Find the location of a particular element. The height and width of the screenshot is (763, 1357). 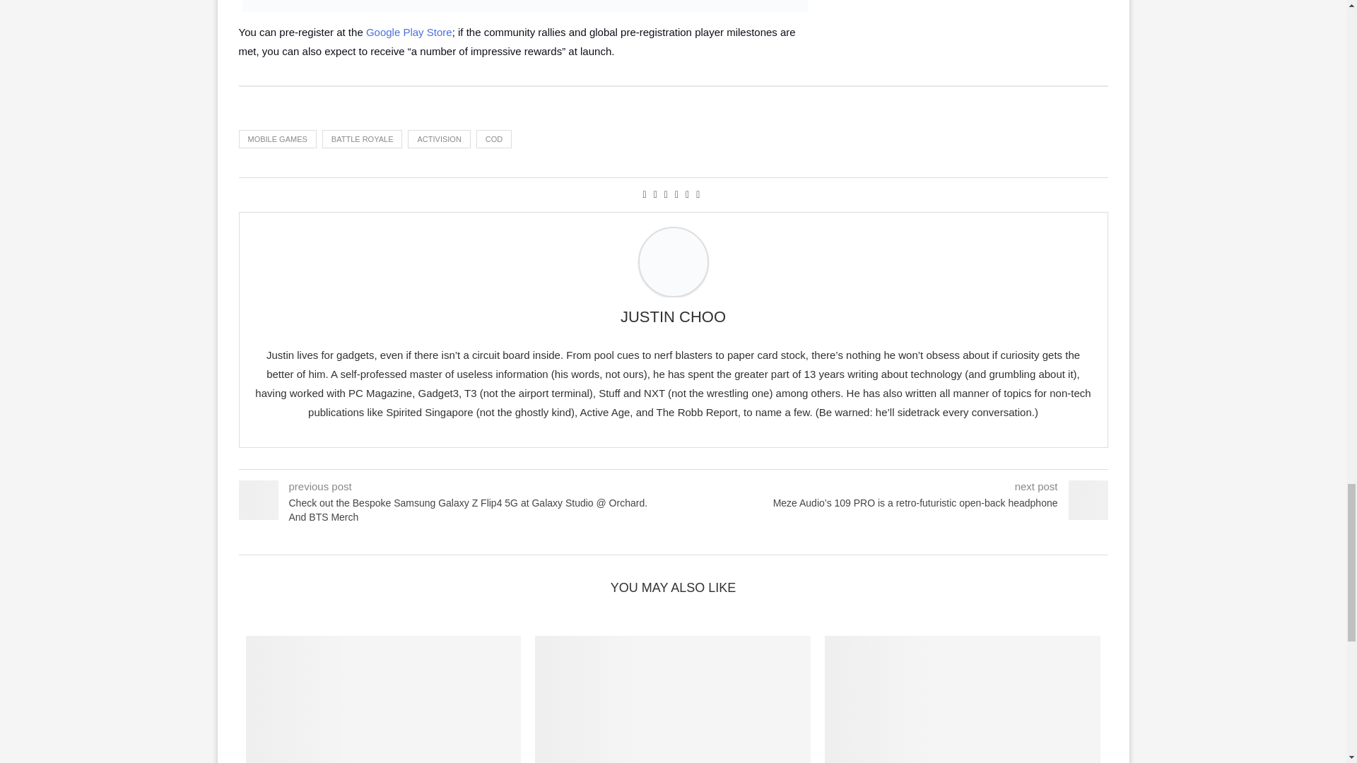

COD is located at coordinates (493, 138).